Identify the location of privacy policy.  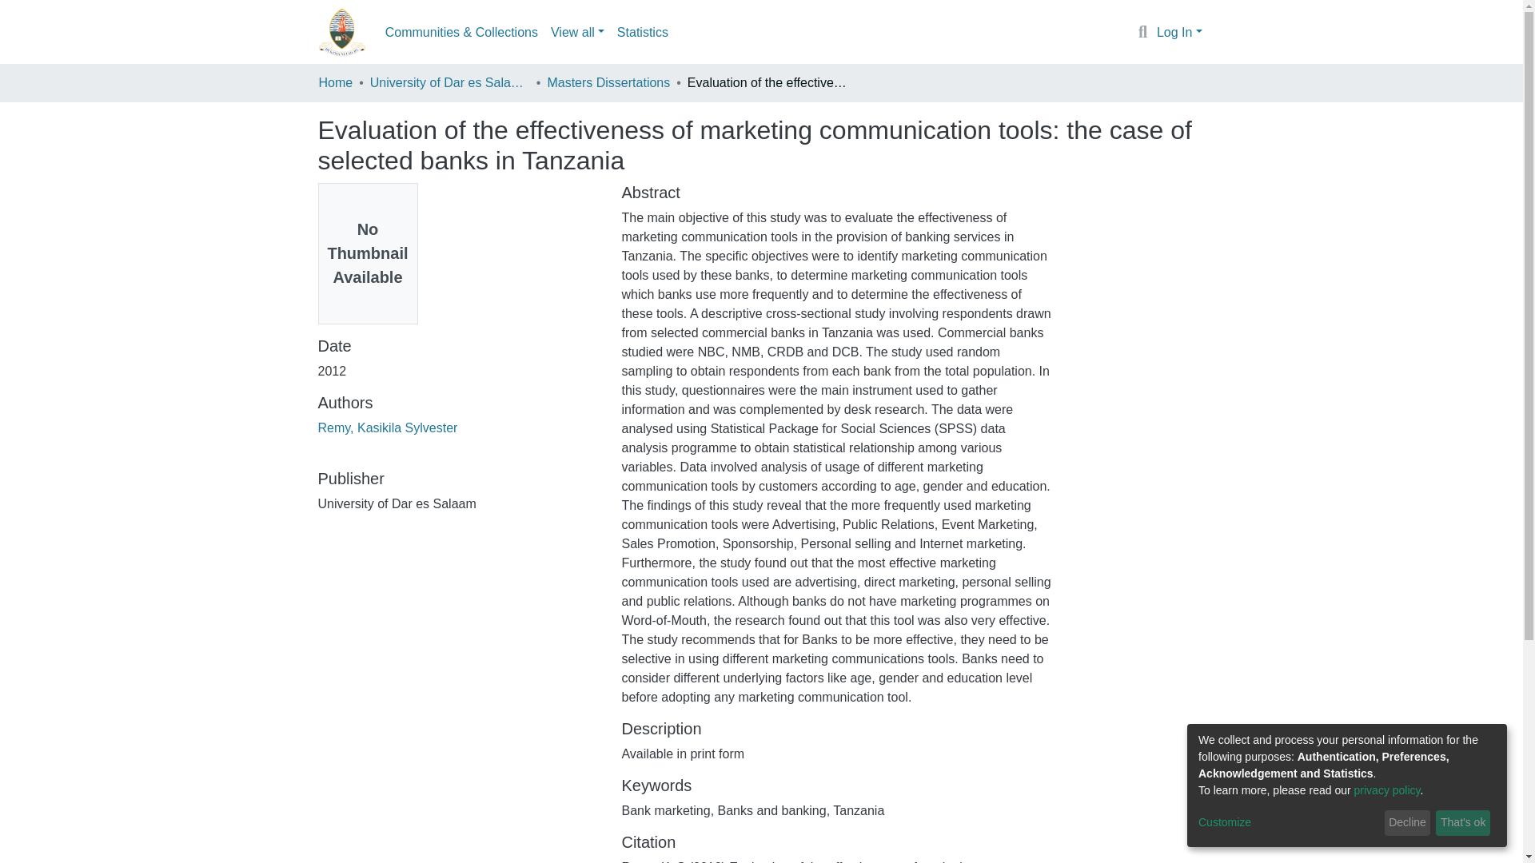
(1387, 789).